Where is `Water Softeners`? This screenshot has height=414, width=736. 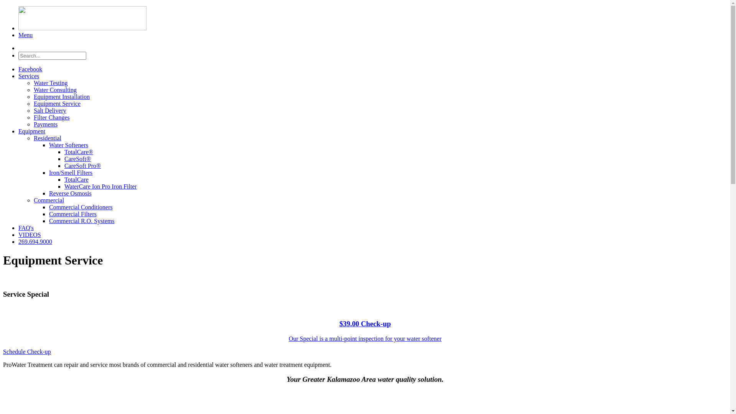 Water Softeners is located at coordinates (69, 145).